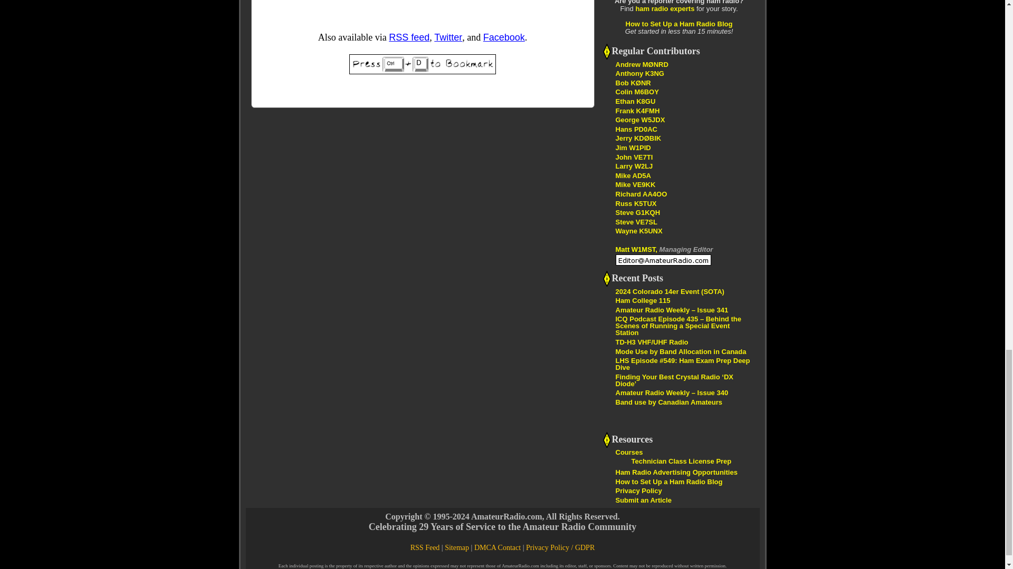 Image resolution: width=1013 pixels, height=569 pixels. I want to click on RSS feed, so click(409, 37).